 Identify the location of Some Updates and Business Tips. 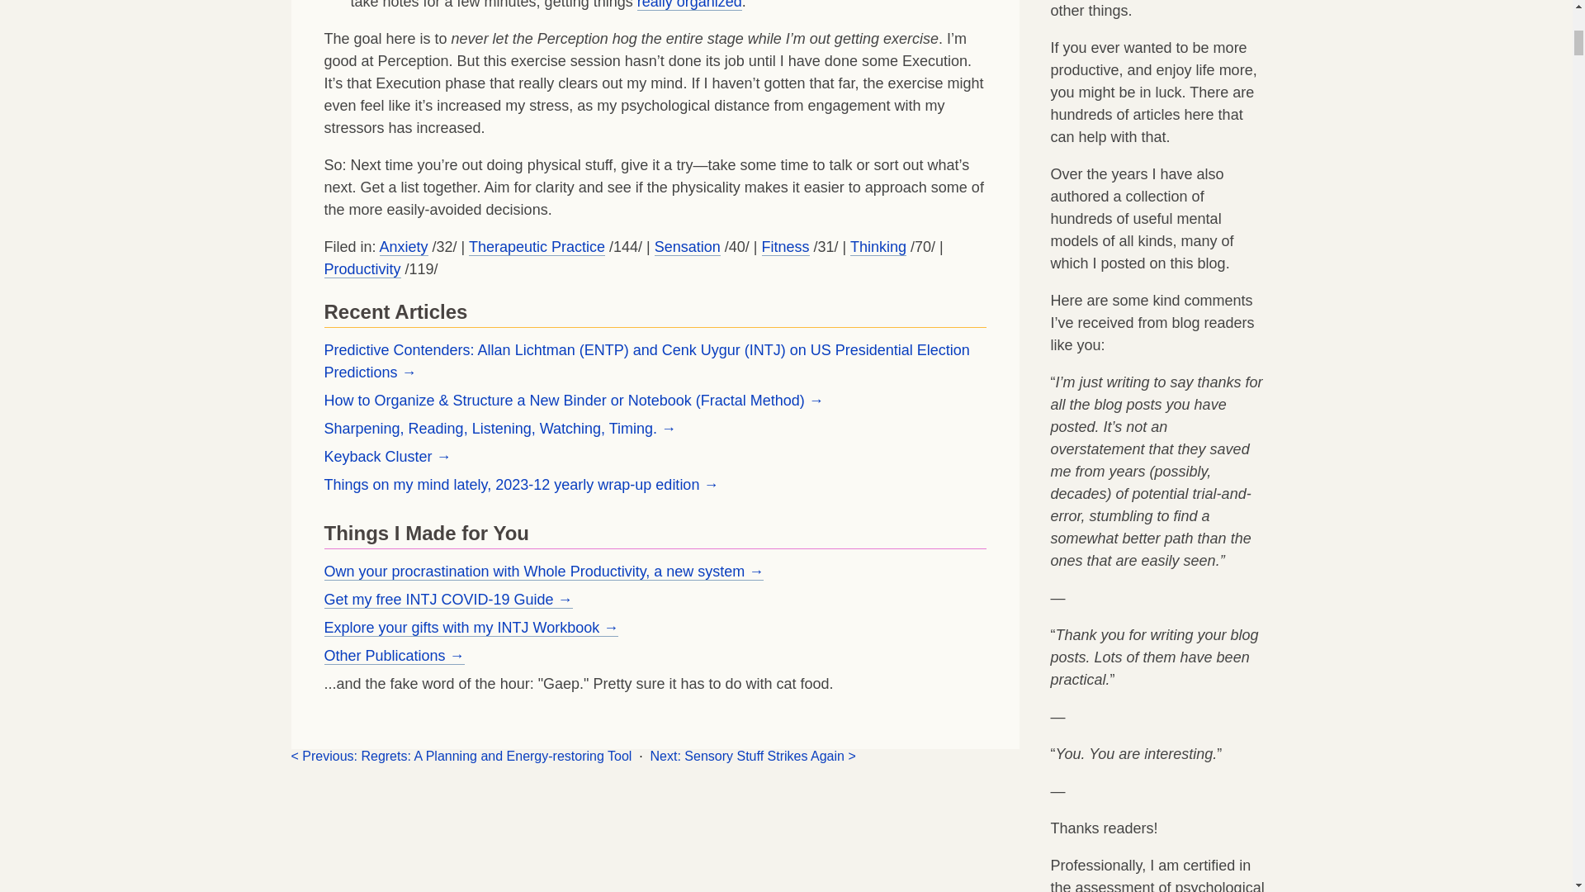
(462, 757).